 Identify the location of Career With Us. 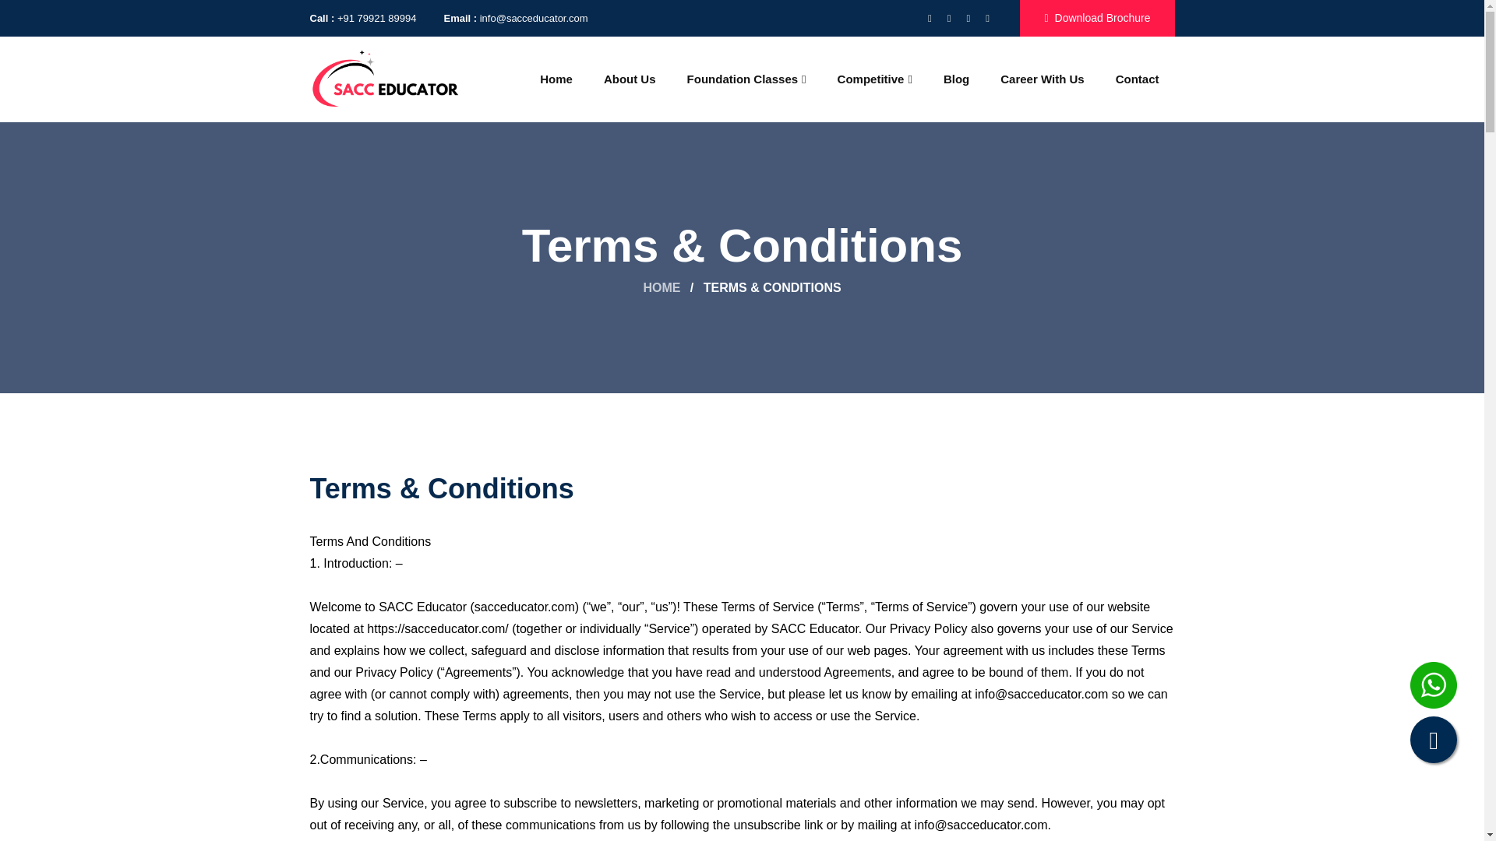
(1042, 78).